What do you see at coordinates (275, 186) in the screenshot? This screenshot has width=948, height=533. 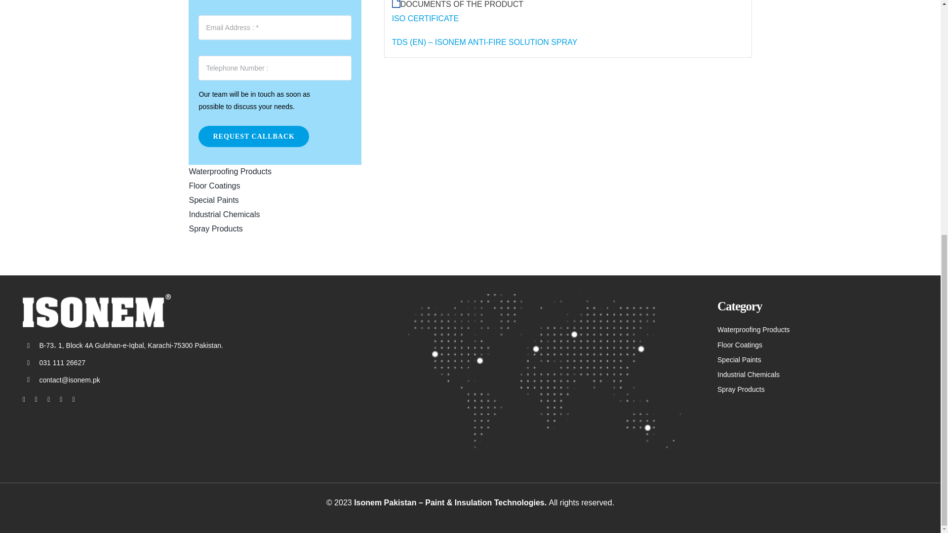 I see `Floor Coatings` at bounding box center [275, 186].